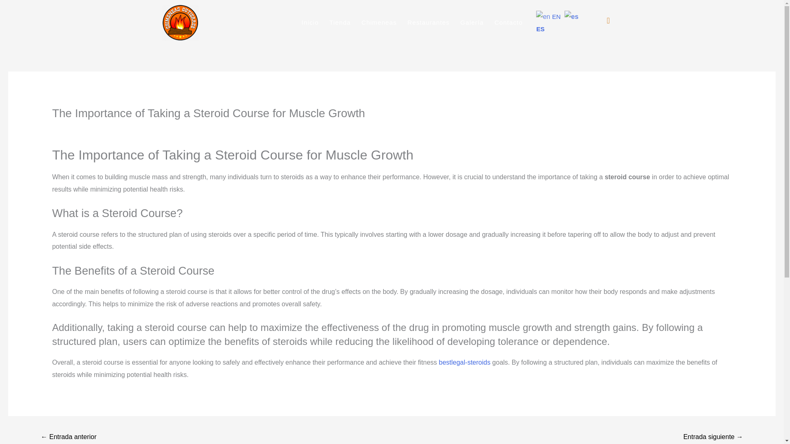 The height and width of the screenshot is (444, 790). I want to click on Contacto, so click(509, 22).